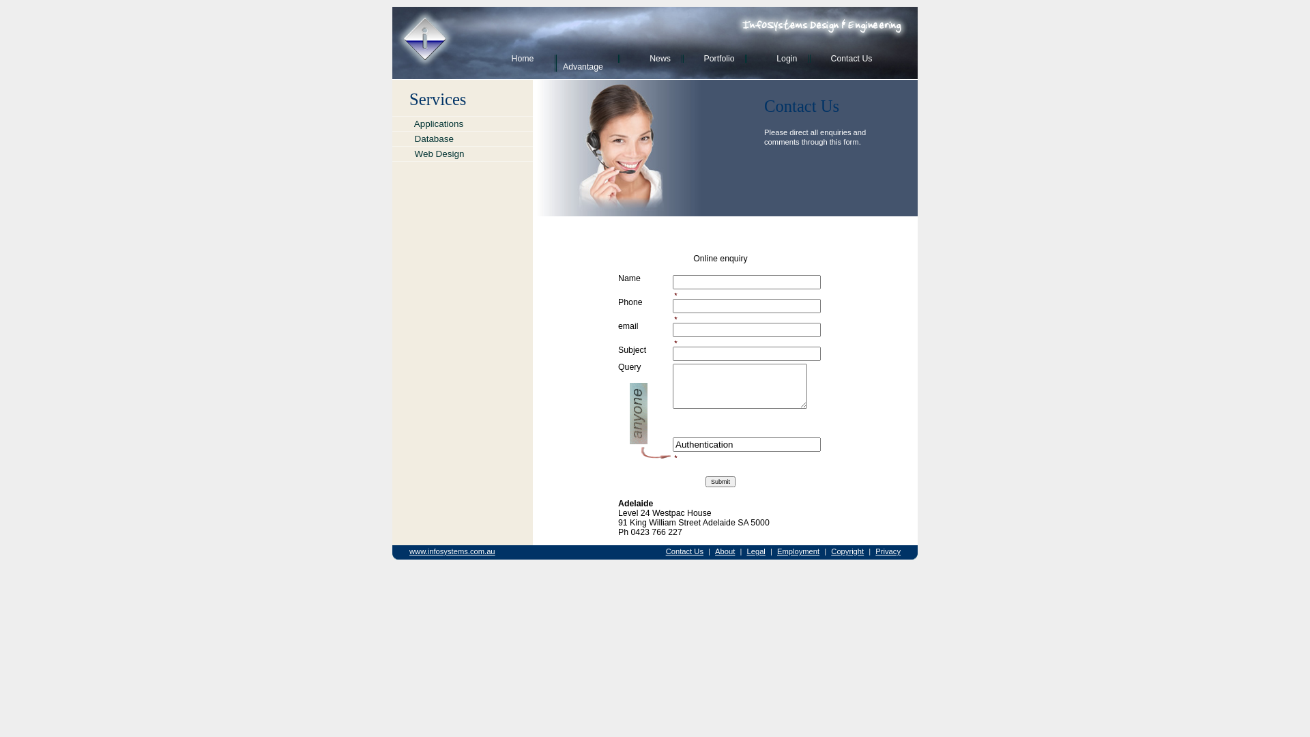 This screenshot has width=1310, height=737. I want to click on Employment, so click(798, 551).